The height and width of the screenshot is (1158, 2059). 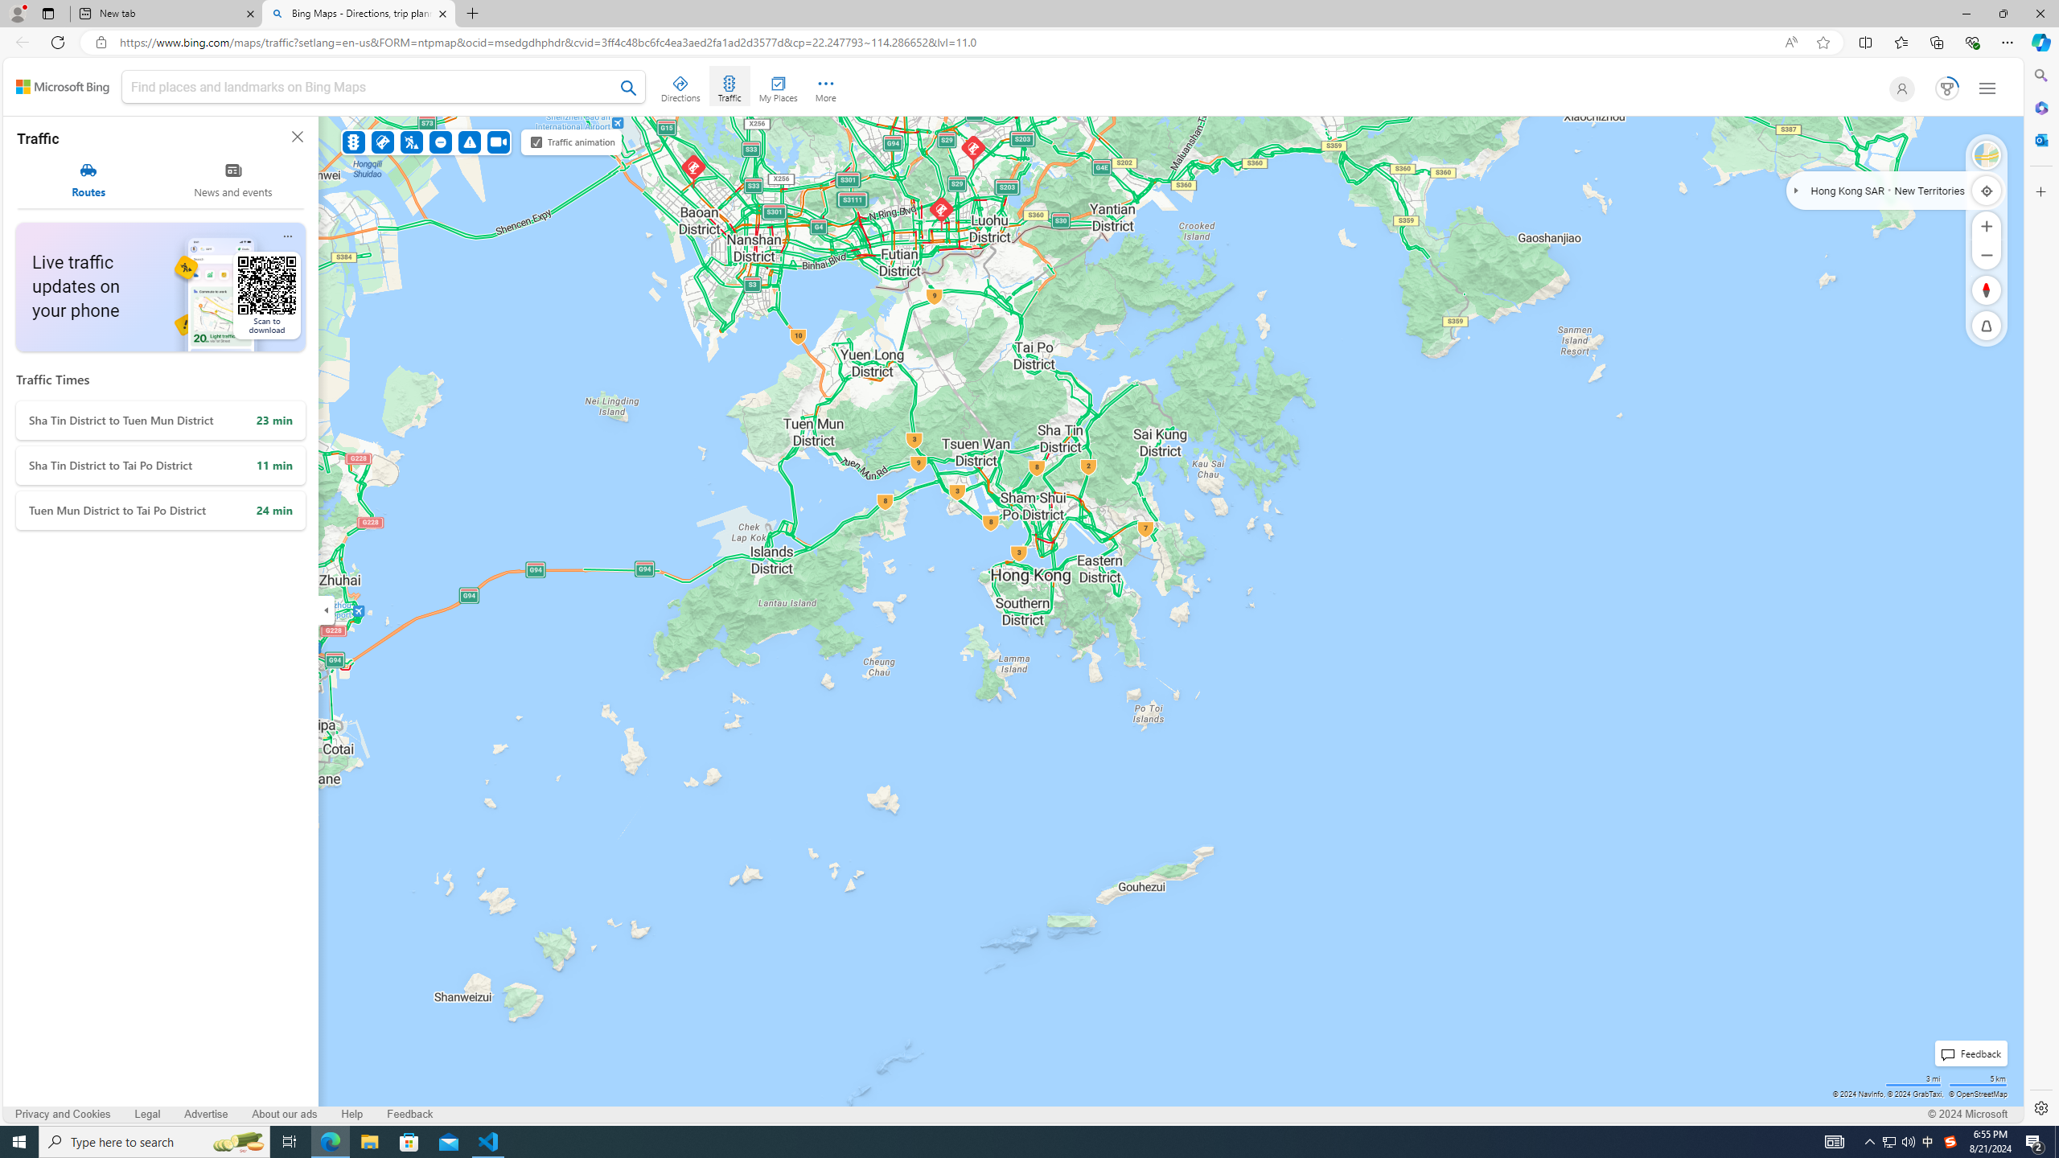 I want to click on Add a search, so click(x=372, y=87).